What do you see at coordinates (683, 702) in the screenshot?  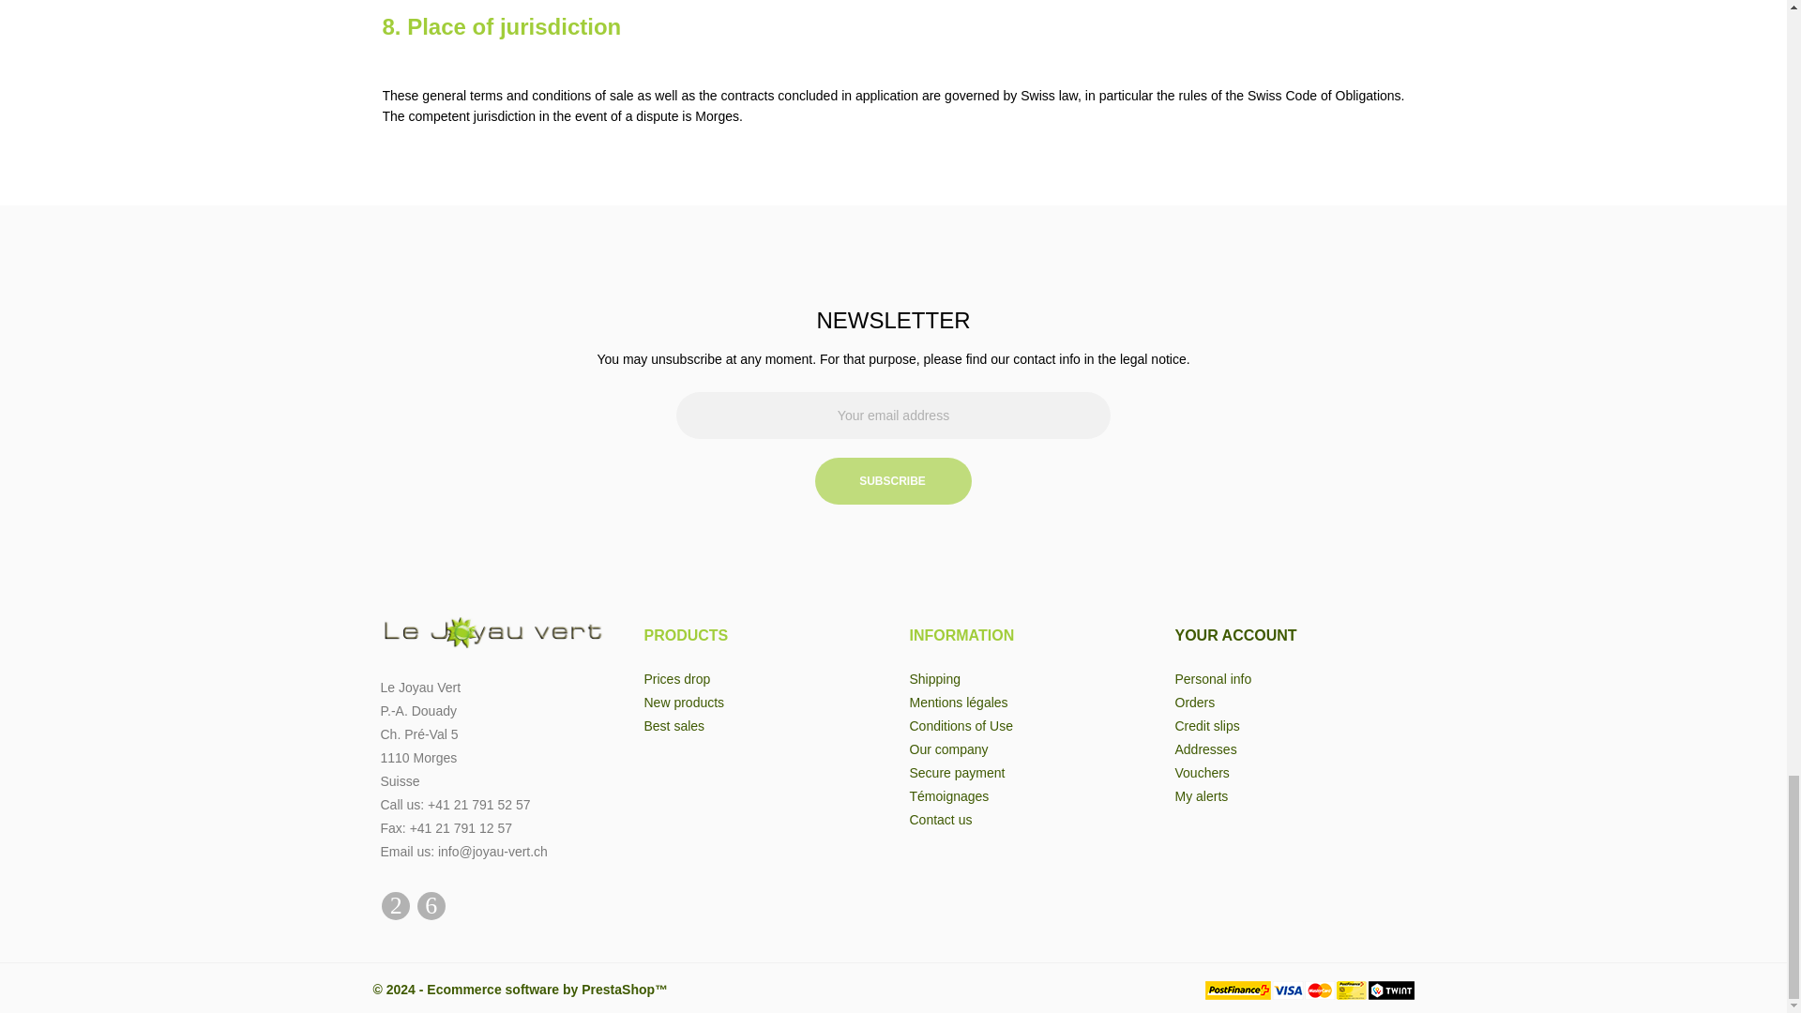 I see `New products` at bounding box center [683, 702].